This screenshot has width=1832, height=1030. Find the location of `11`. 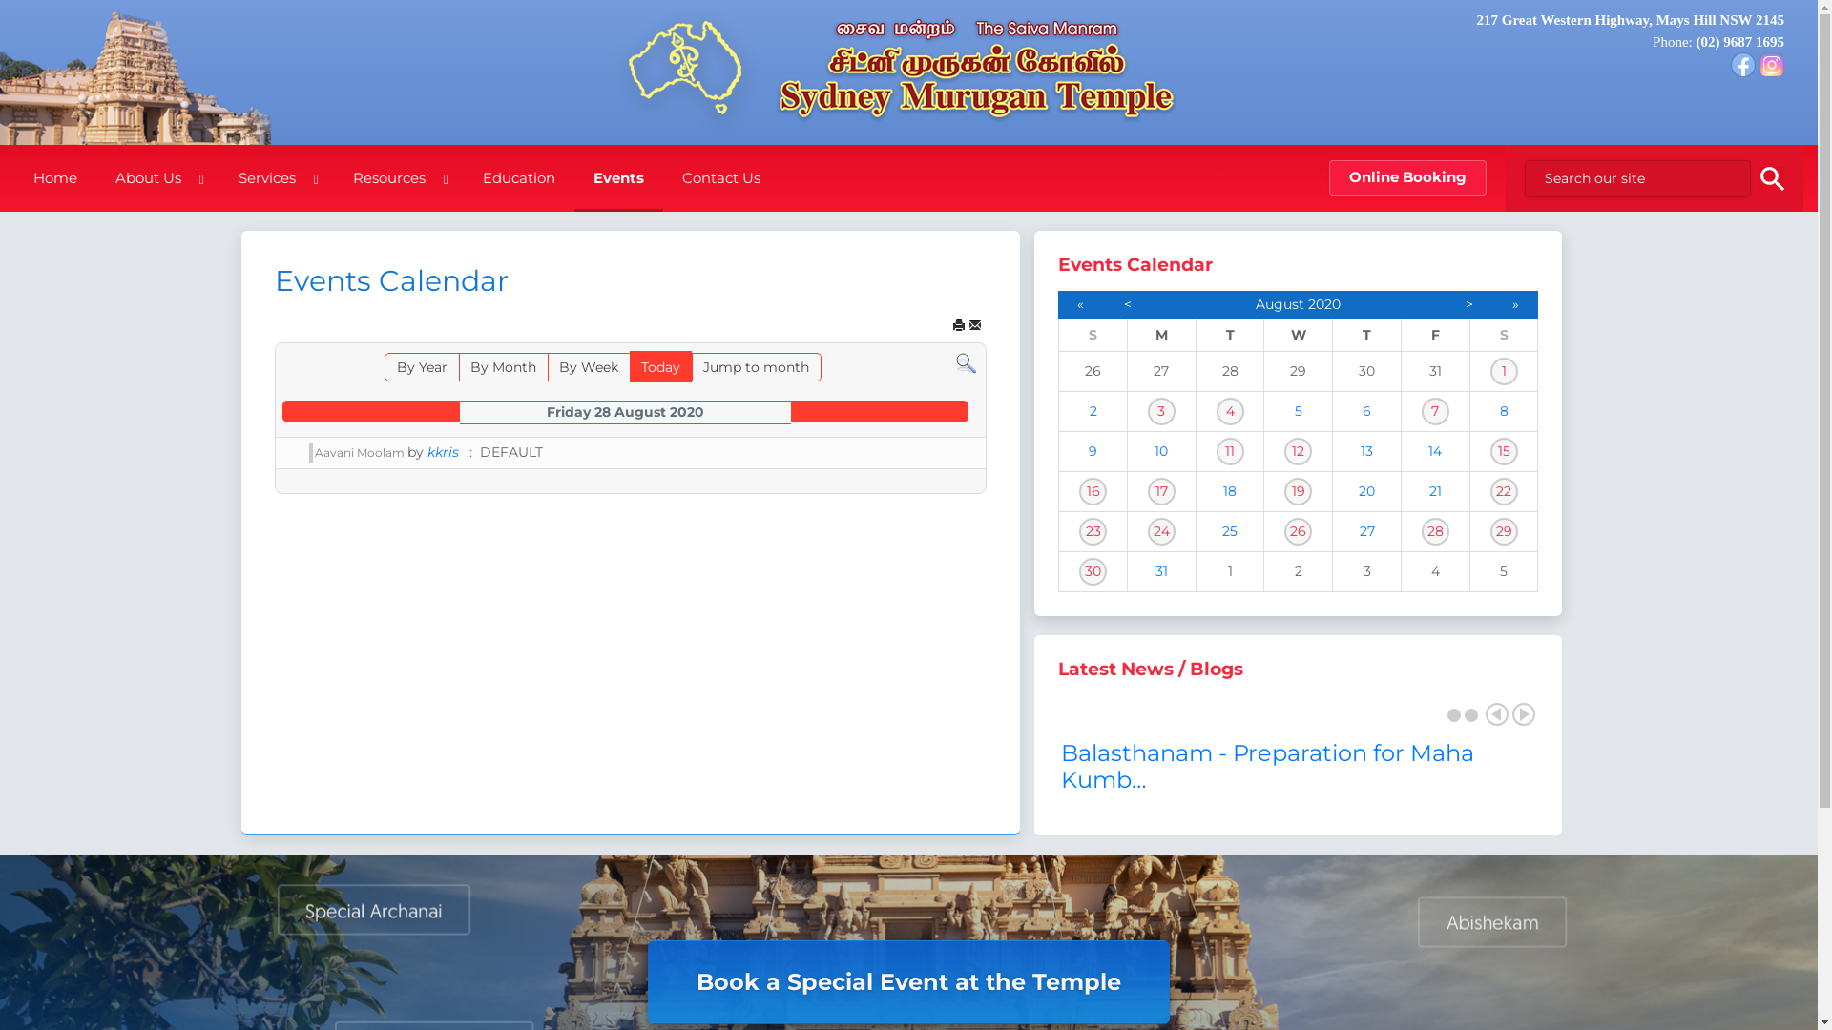

11 is located at coordinates (1231, 452).